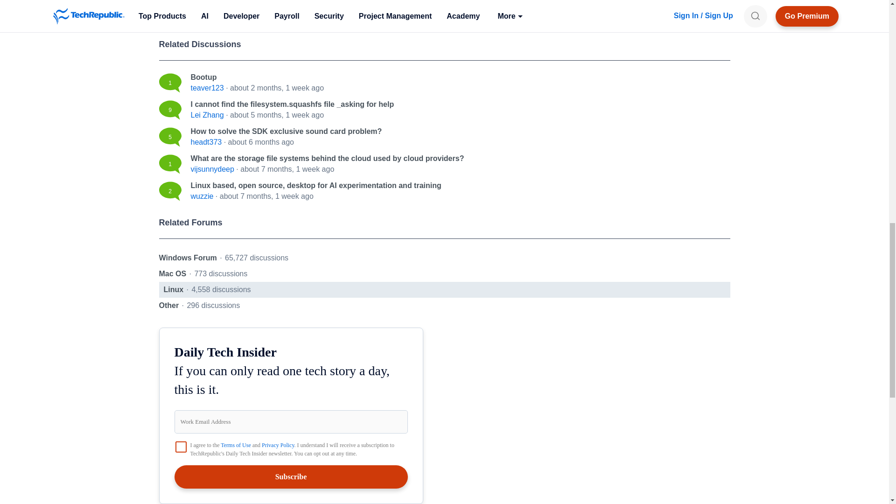  What do you see at coordinates (206, 115) in the screenshot?
I see `View Lei Zhang's profile` at bounding box center [206, 115].